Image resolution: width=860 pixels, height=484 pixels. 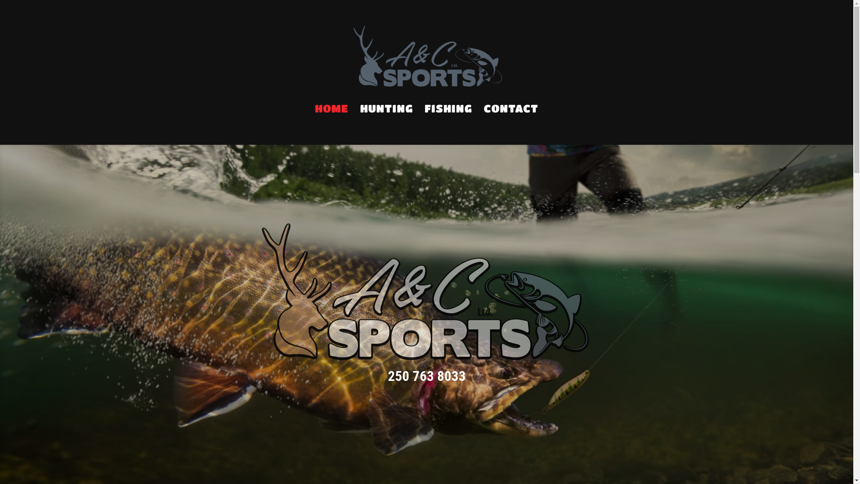 What do you see at coordinates (511, 115) in the screenshot?
I see `CONTACT` at bounding box center [511, 115].